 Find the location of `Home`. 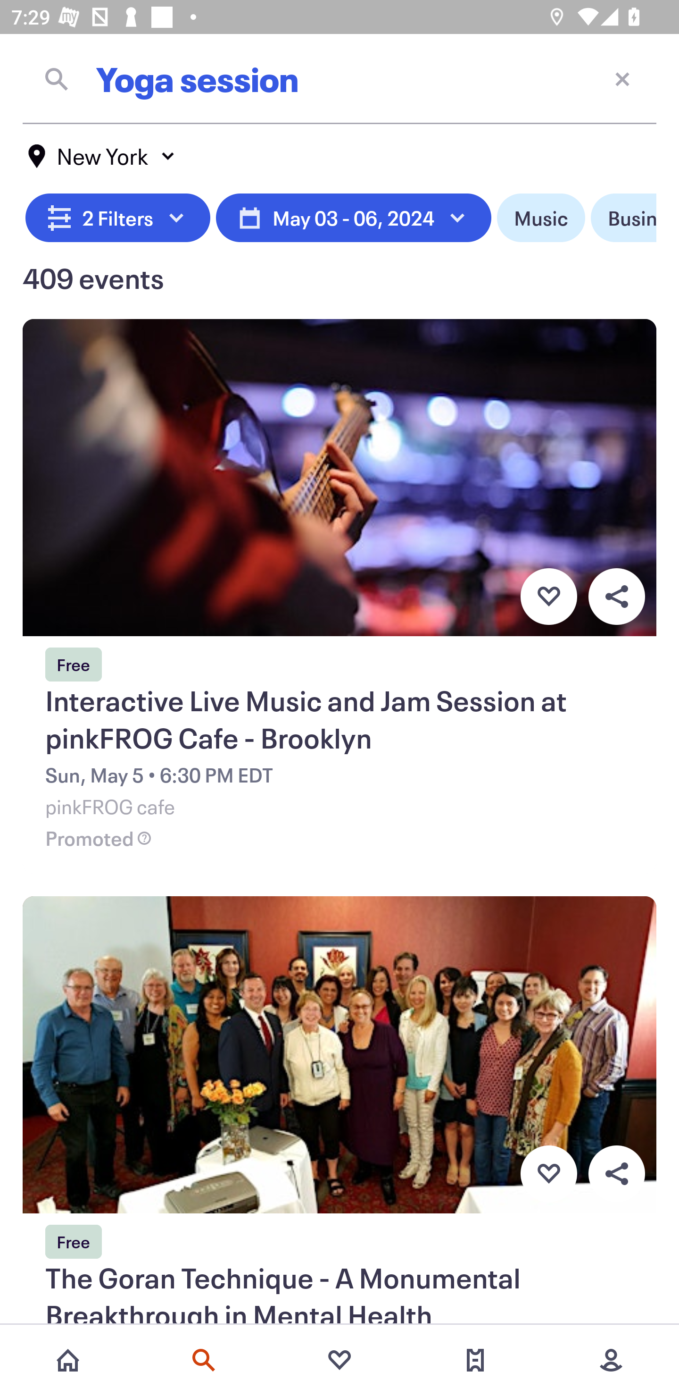

Home is located at coordinates (68, 1360).